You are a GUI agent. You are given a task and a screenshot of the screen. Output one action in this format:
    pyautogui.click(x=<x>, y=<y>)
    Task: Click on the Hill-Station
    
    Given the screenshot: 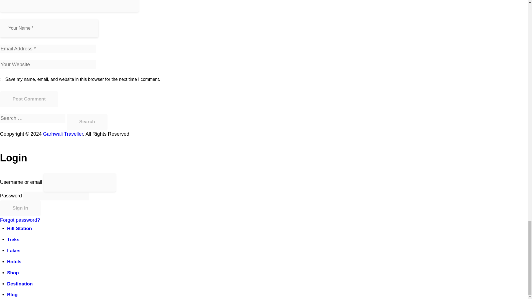 What is the action you would take?
    pyautogui.click(x=19, y=228)
    